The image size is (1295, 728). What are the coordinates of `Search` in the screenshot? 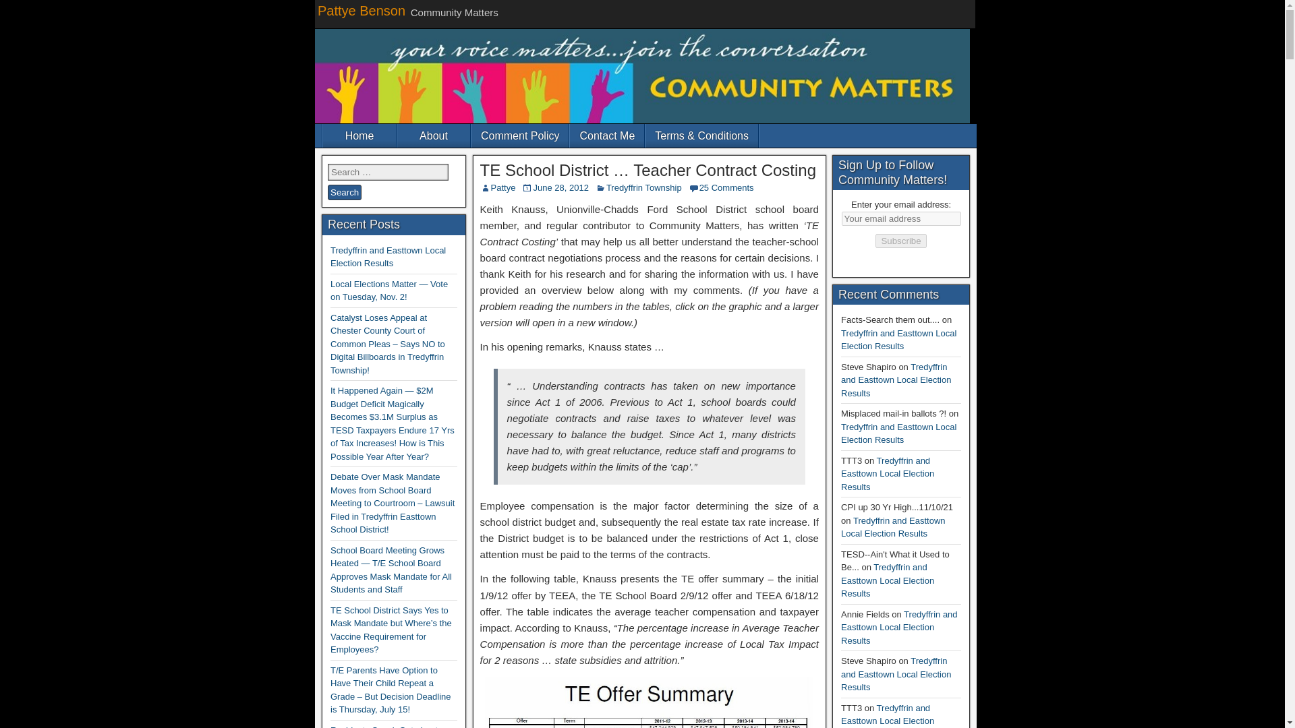 It's located at (344, 193).